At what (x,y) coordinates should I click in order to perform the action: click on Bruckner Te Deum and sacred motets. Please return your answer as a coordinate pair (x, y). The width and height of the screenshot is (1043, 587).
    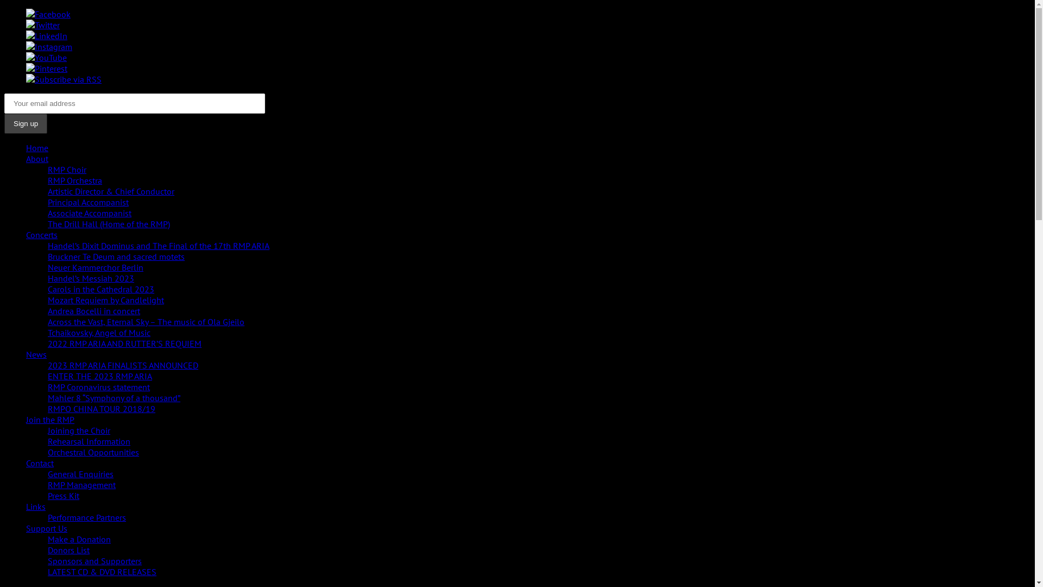
    Looking at the image, I should click on (116, 257).